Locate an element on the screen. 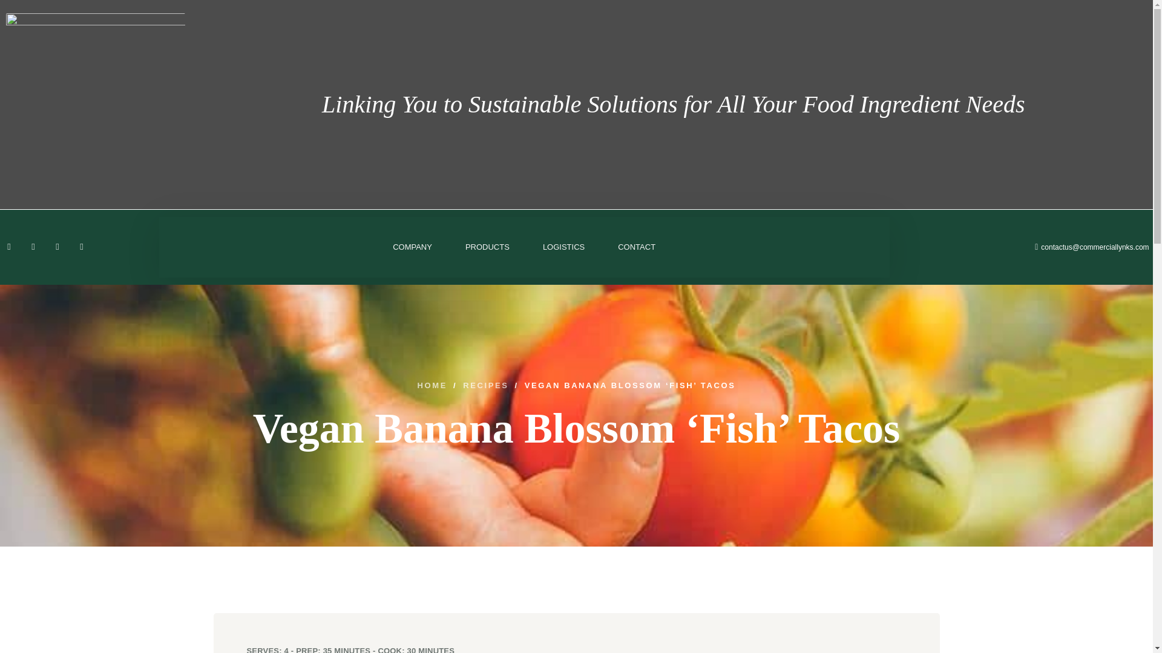 Image resolution: width=1162 pixels, height=653 pixels. LOGISTICS is located at coordinates (563, 247).